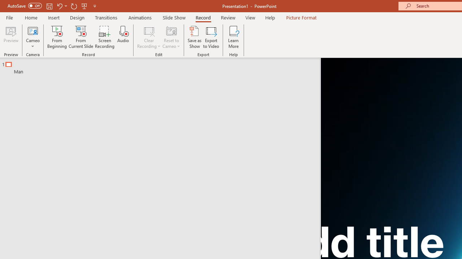  What do you see at coordinates (31, 17) in the screenshot?
I see `Home` at bounding box center [31, 17].